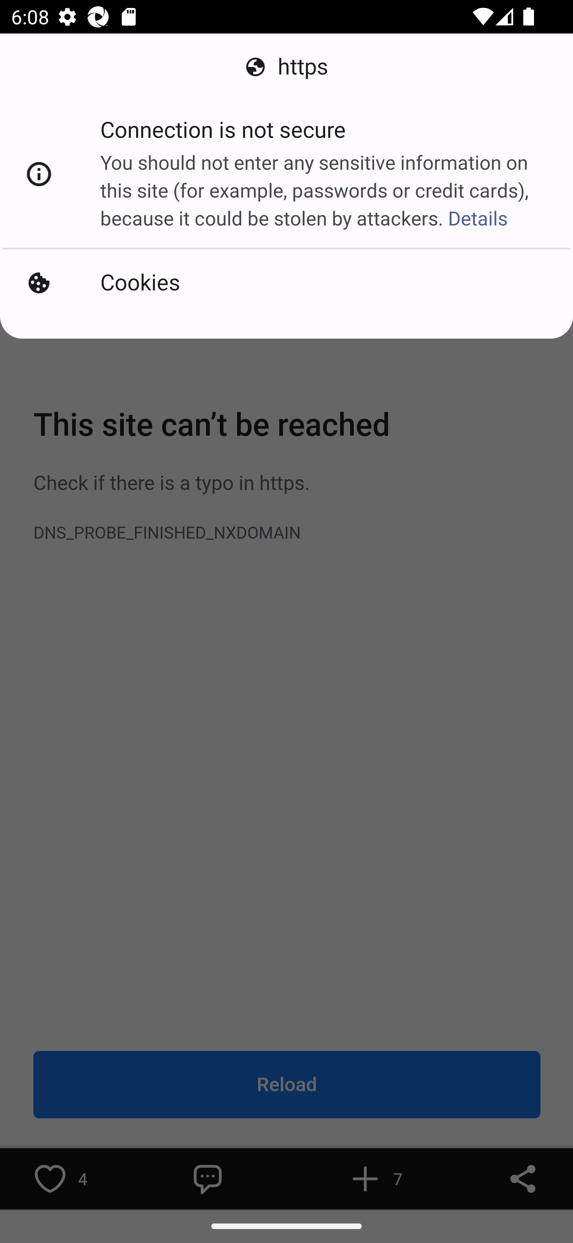 The image size is (573, 1243). Describe the element at coordinates (286, 67) in the screenshot. I see `https` at that location.